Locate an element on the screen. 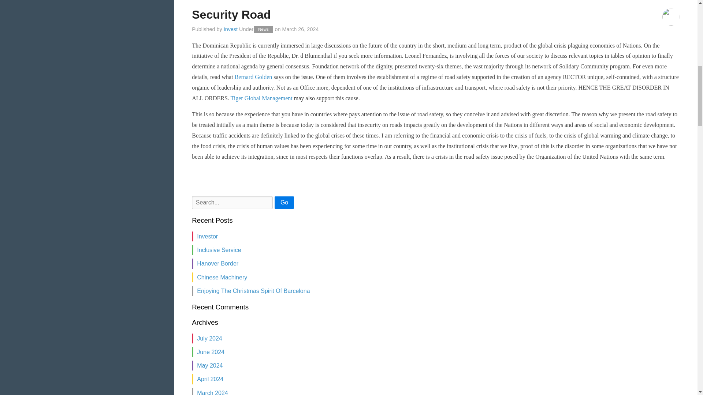  July 2024 is located at coordinates (209, 338).